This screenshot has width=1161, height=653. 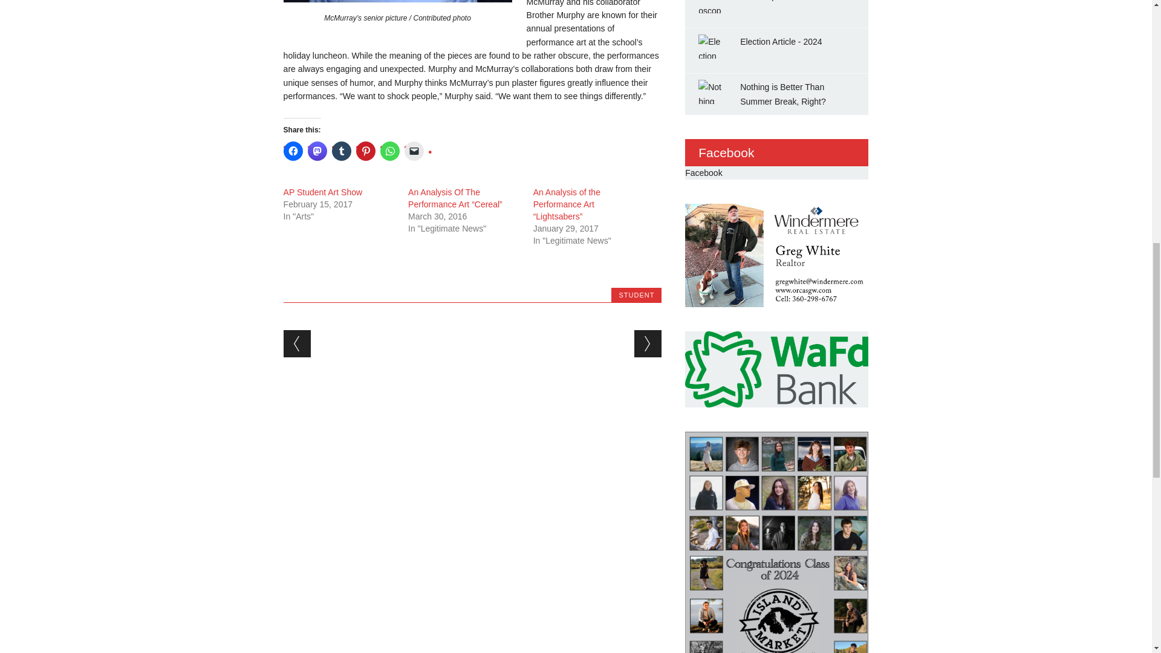 What do you see at coordinates (342, 151) in the screenshot?
I see `Click to share on Tumblr` at bounding box center [342, 151].